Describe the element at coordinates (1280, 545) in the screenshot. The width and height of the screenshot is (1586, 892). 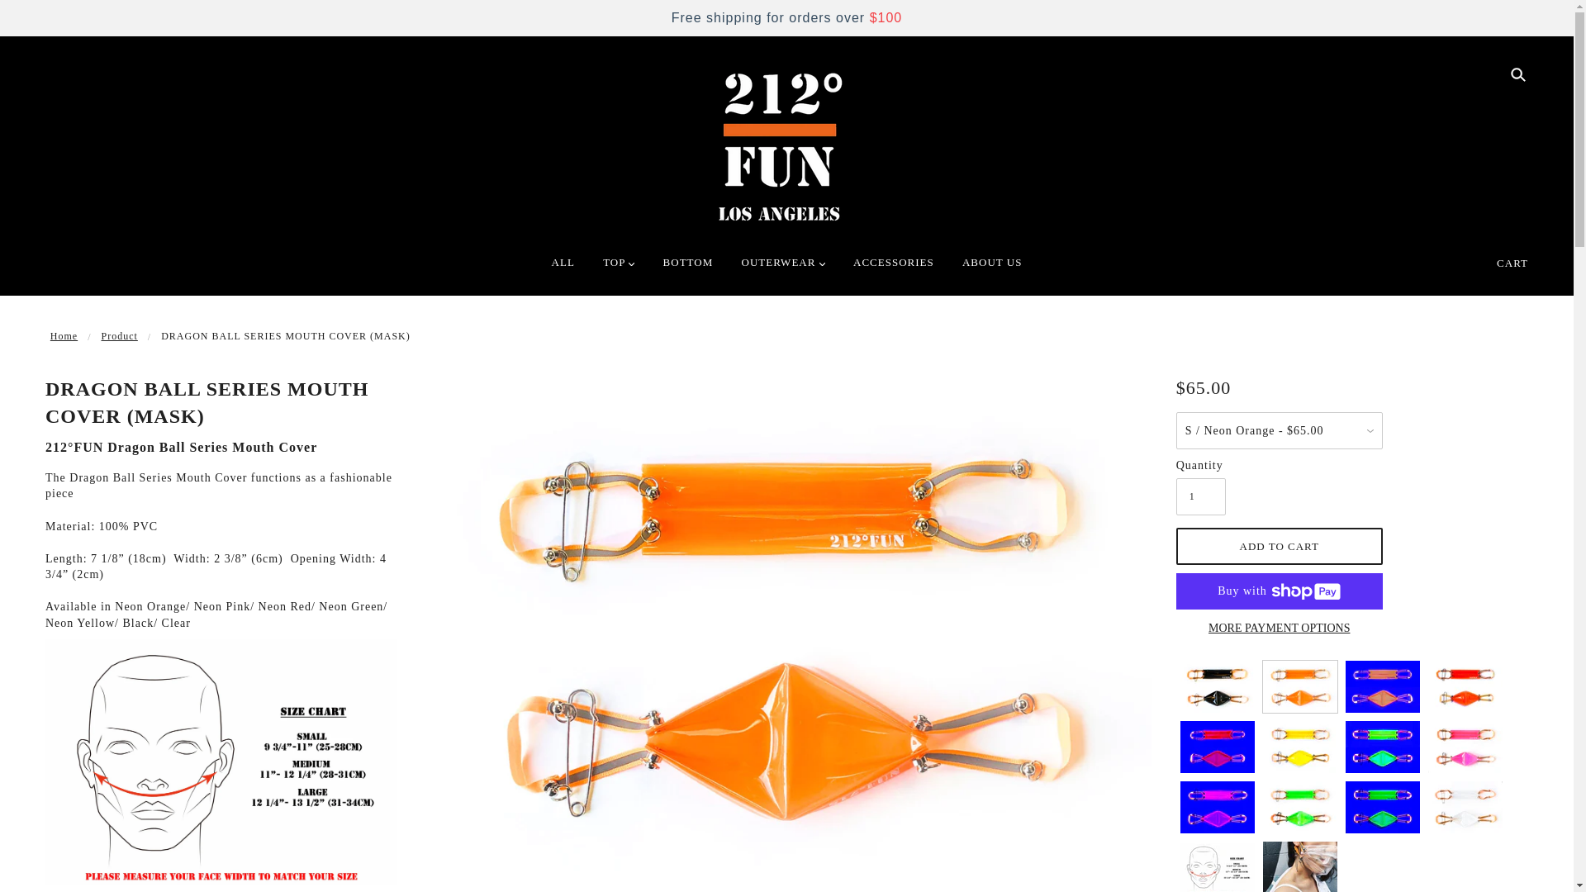
I see `Add to Cart` at that location.